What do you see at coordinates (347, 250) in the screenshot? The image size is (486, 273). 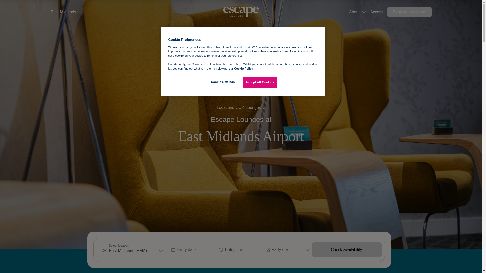 I see `Check availability` at bounding box center [347, 250].